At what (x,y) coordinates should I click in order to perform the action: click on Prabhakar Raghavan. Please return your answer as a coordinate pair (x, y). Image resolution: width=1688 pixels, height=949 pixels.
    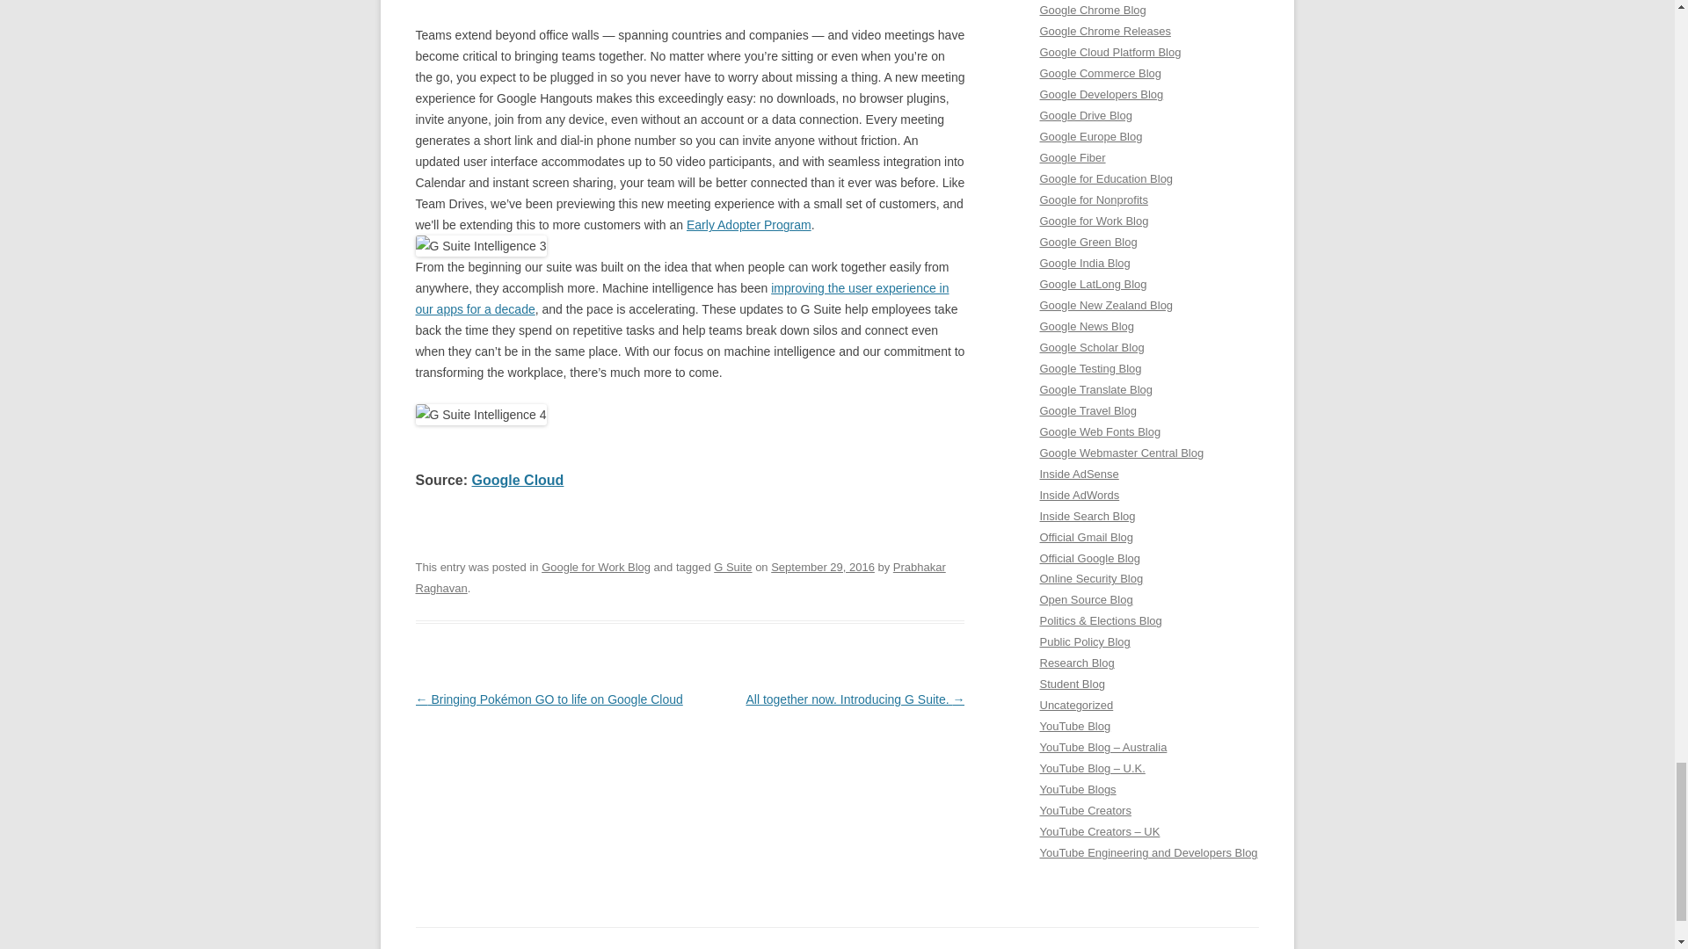
    Looking at the image, I should click on (680, 578).